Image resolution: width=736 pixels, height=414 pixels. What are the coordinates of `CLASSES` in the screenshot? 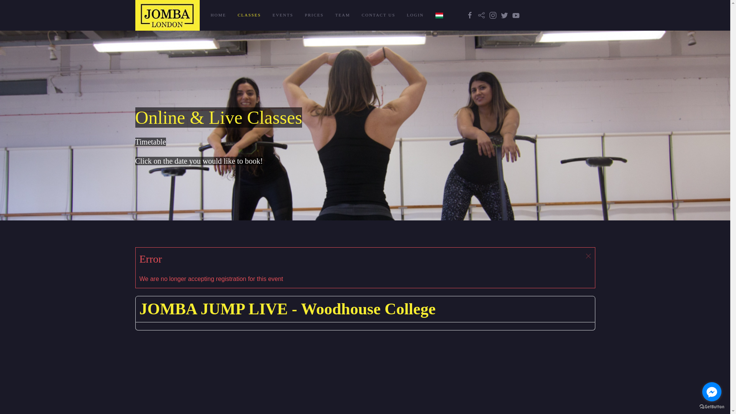 It's located at (249, 15).